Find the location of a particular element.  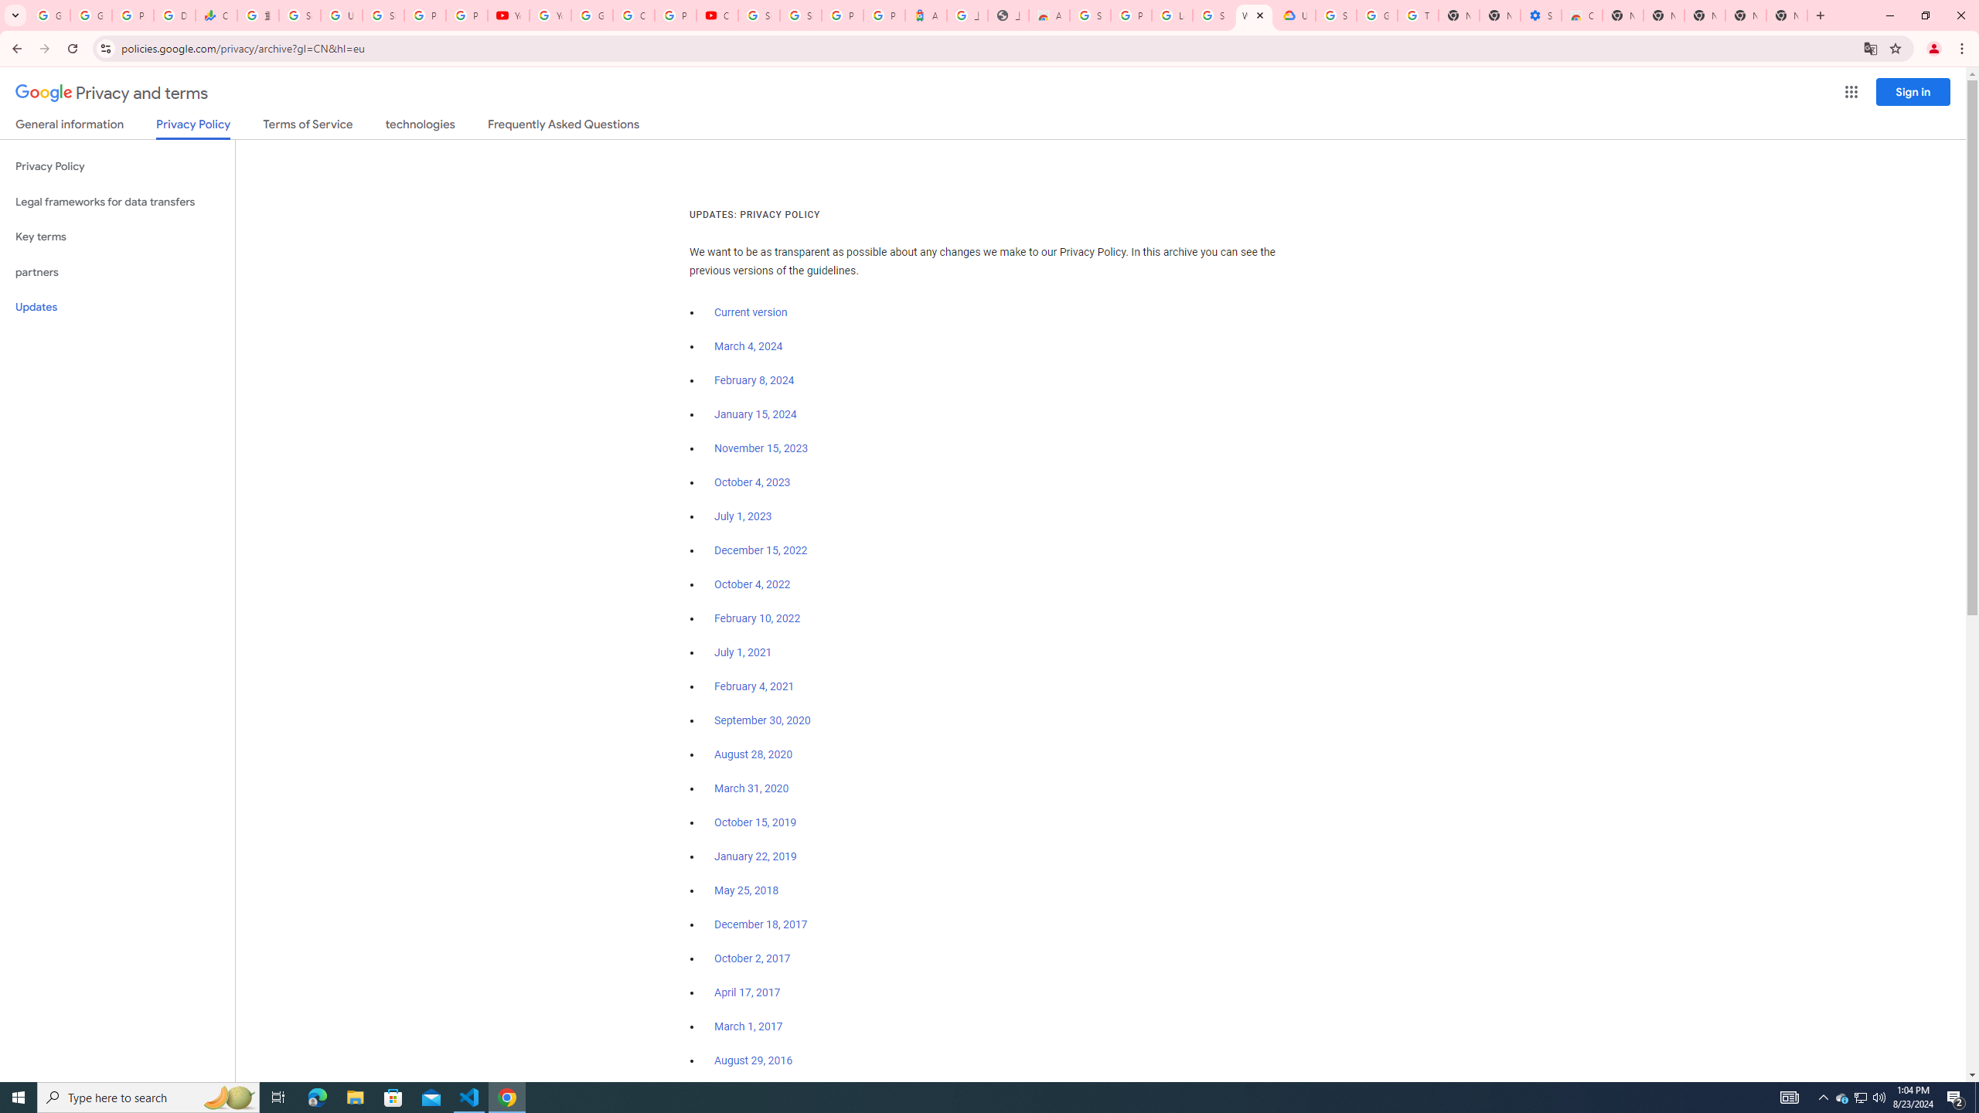

March 4, 2024 is located at coordinates (748, 346).